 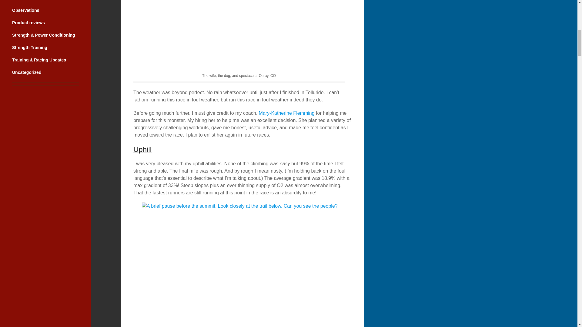 I want to click on Mary-Katherine Flemming, so click(x=287, y=113).